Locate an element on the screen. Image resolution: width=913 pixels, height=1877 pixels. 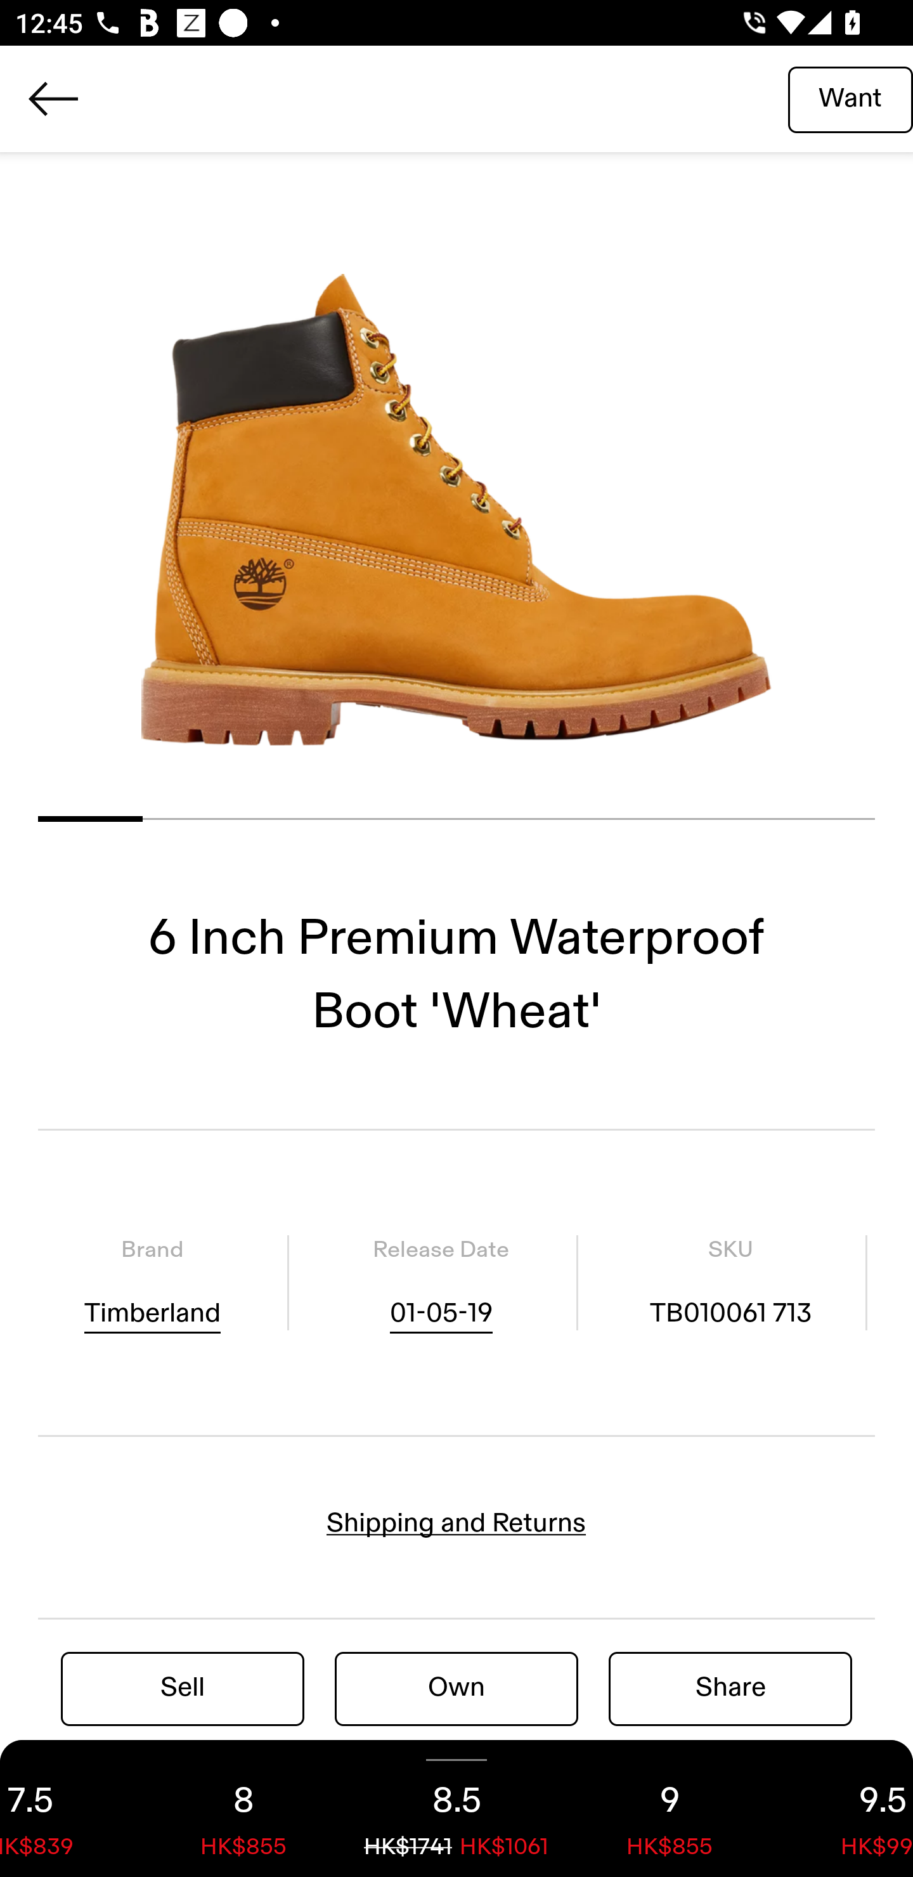
Share is located at coordinates (730, 1688).